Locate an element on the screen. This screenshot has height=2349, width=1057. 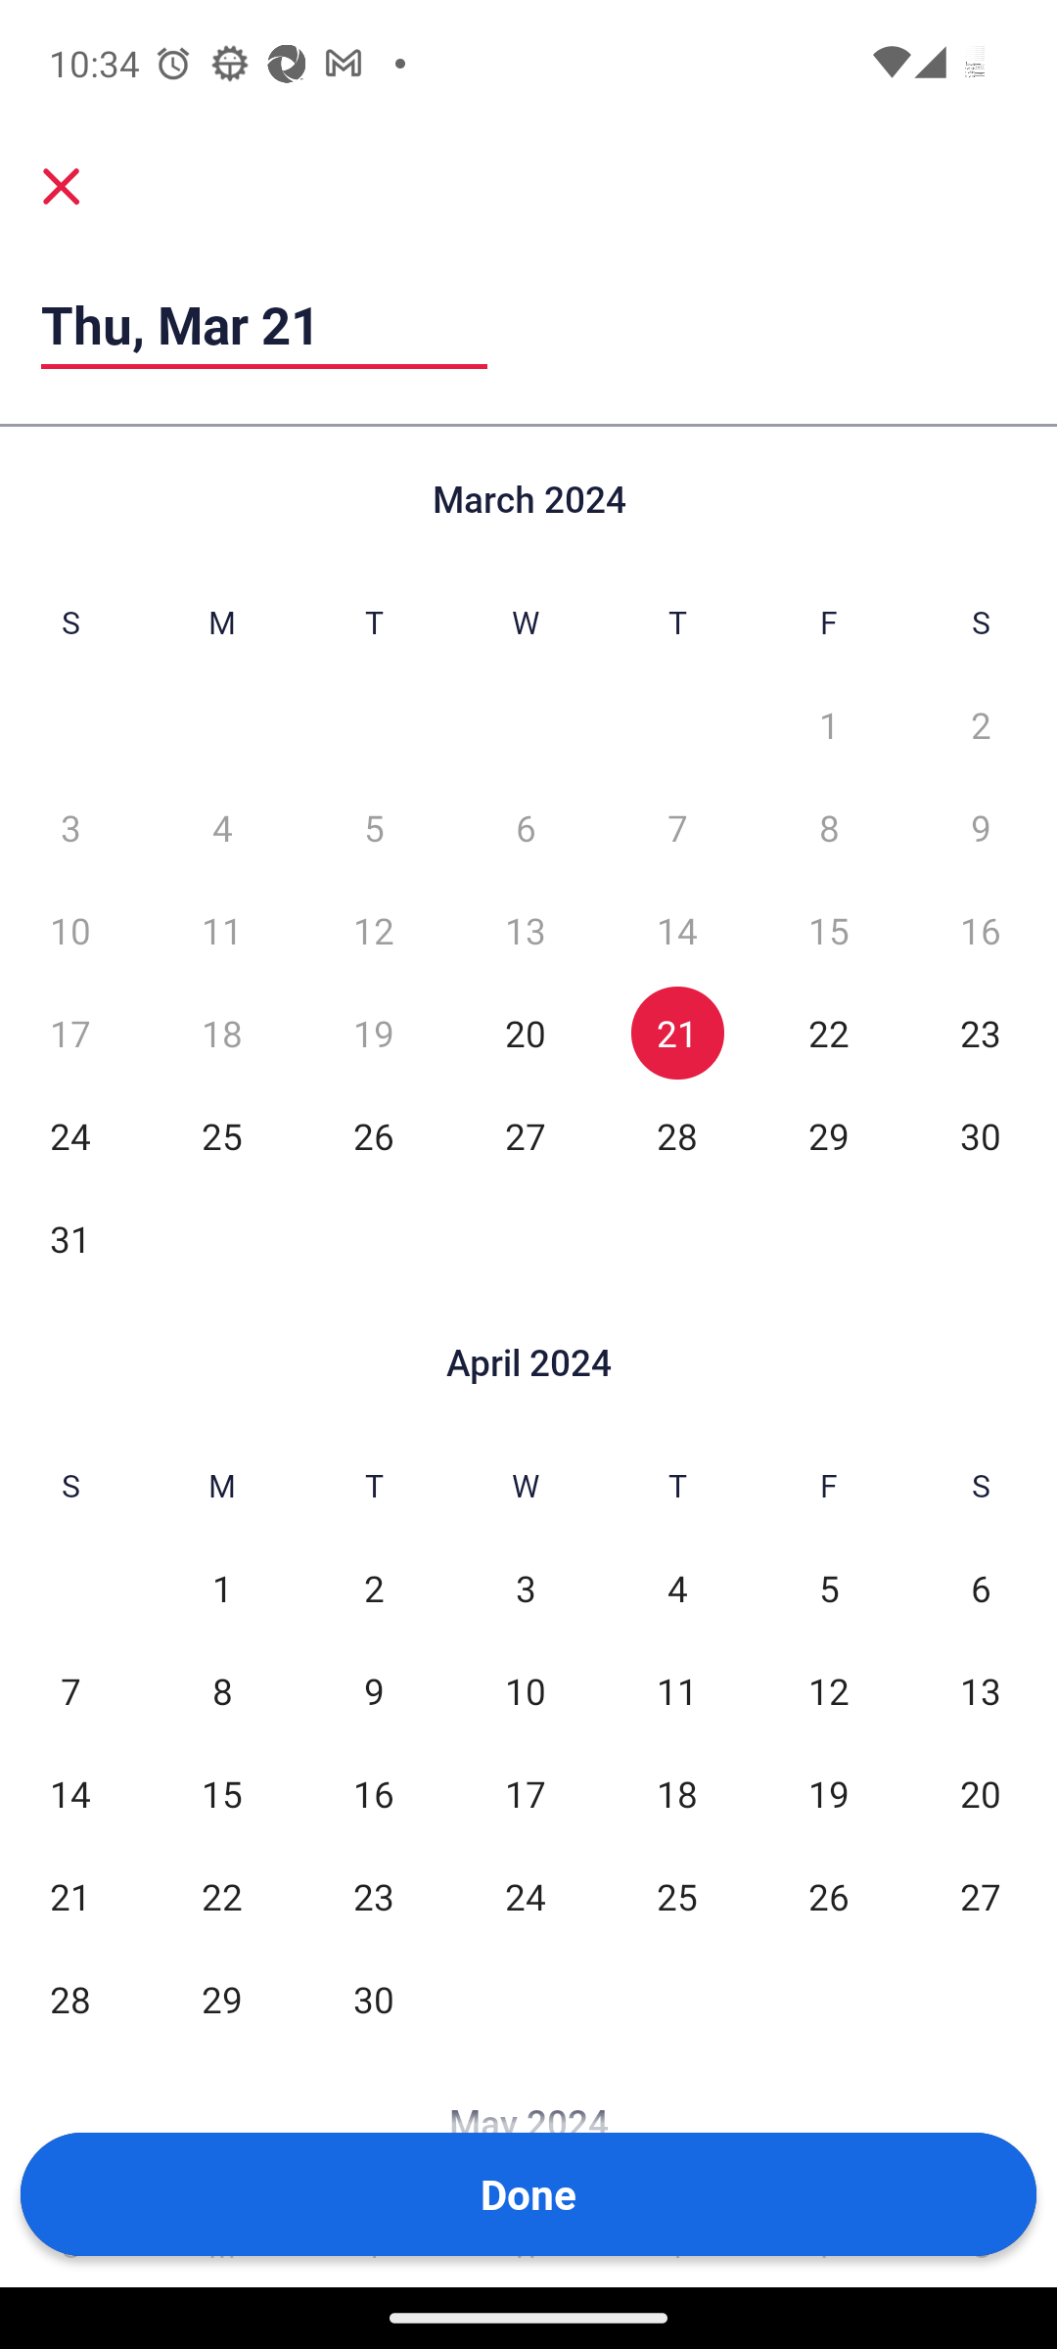
29 Mon, Apr 29, Not Selected is located at coordinates (221, 1999).